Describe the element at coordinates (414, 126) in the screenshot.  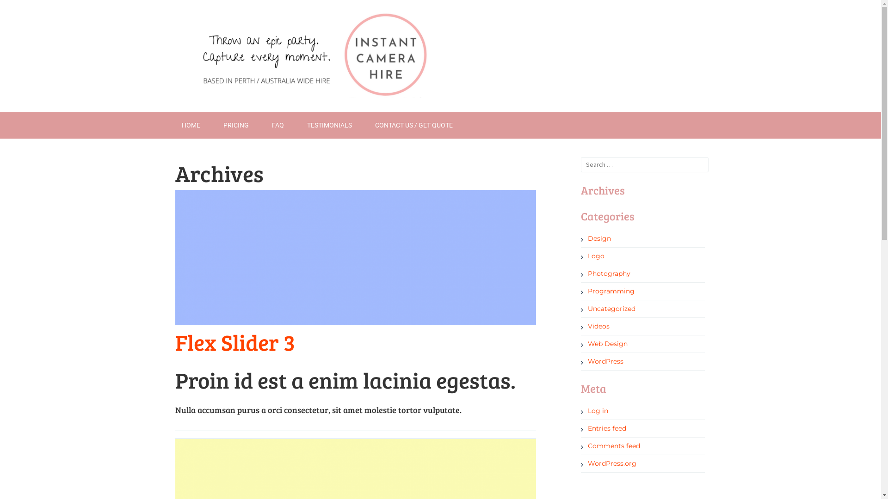
I see `CONTACT US / GET QUOTE` at that location.